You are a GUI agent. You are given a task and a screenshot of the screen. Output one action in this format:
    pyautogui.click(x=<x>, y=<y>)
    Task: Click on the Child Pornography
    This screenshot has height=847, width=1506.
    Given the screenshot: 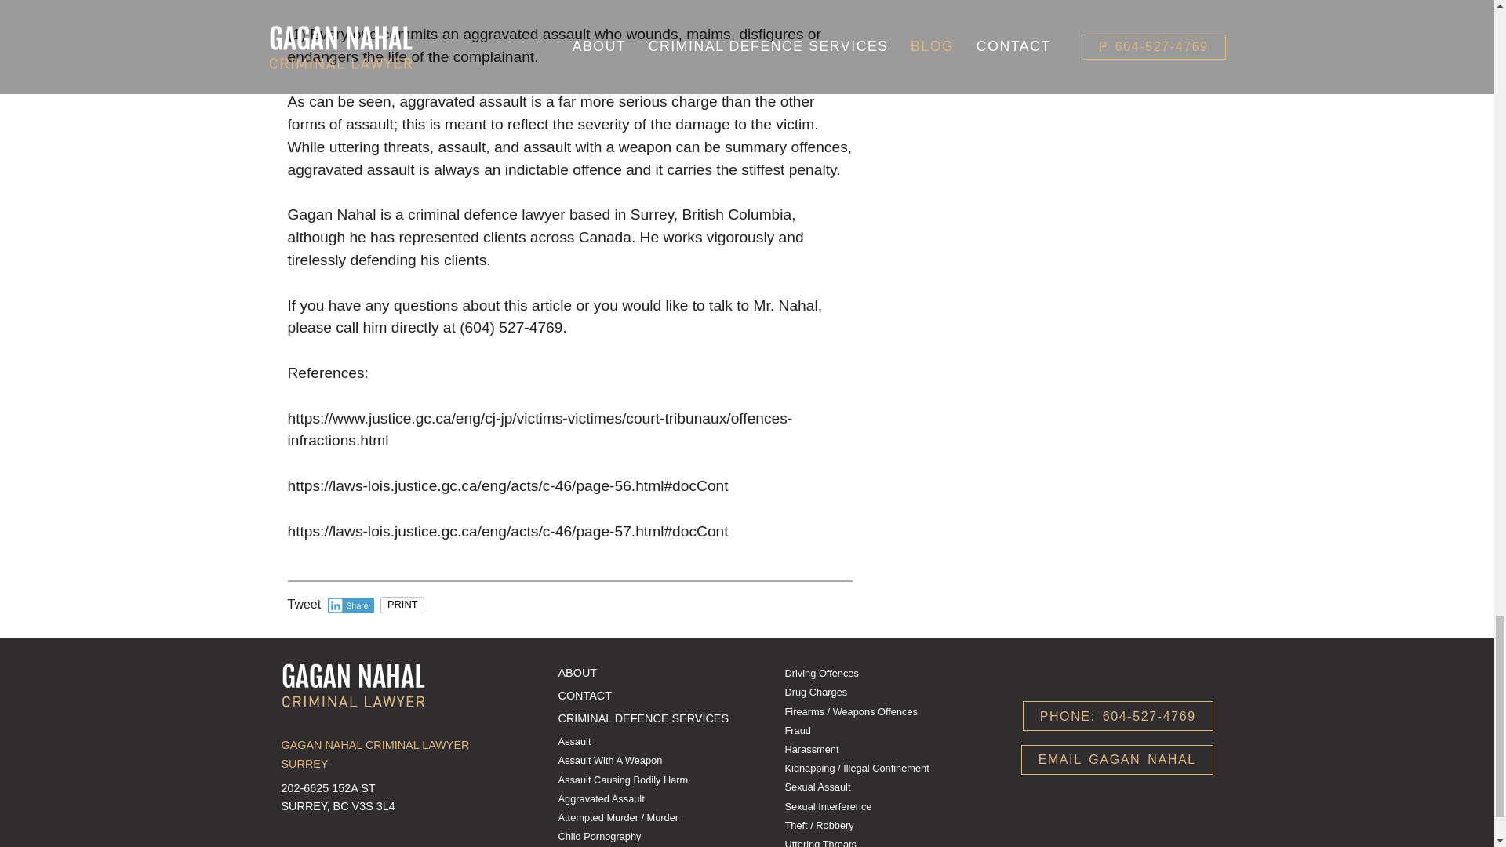 What is the action you would take?
    pyautogui.click(x=599, y=836)
    